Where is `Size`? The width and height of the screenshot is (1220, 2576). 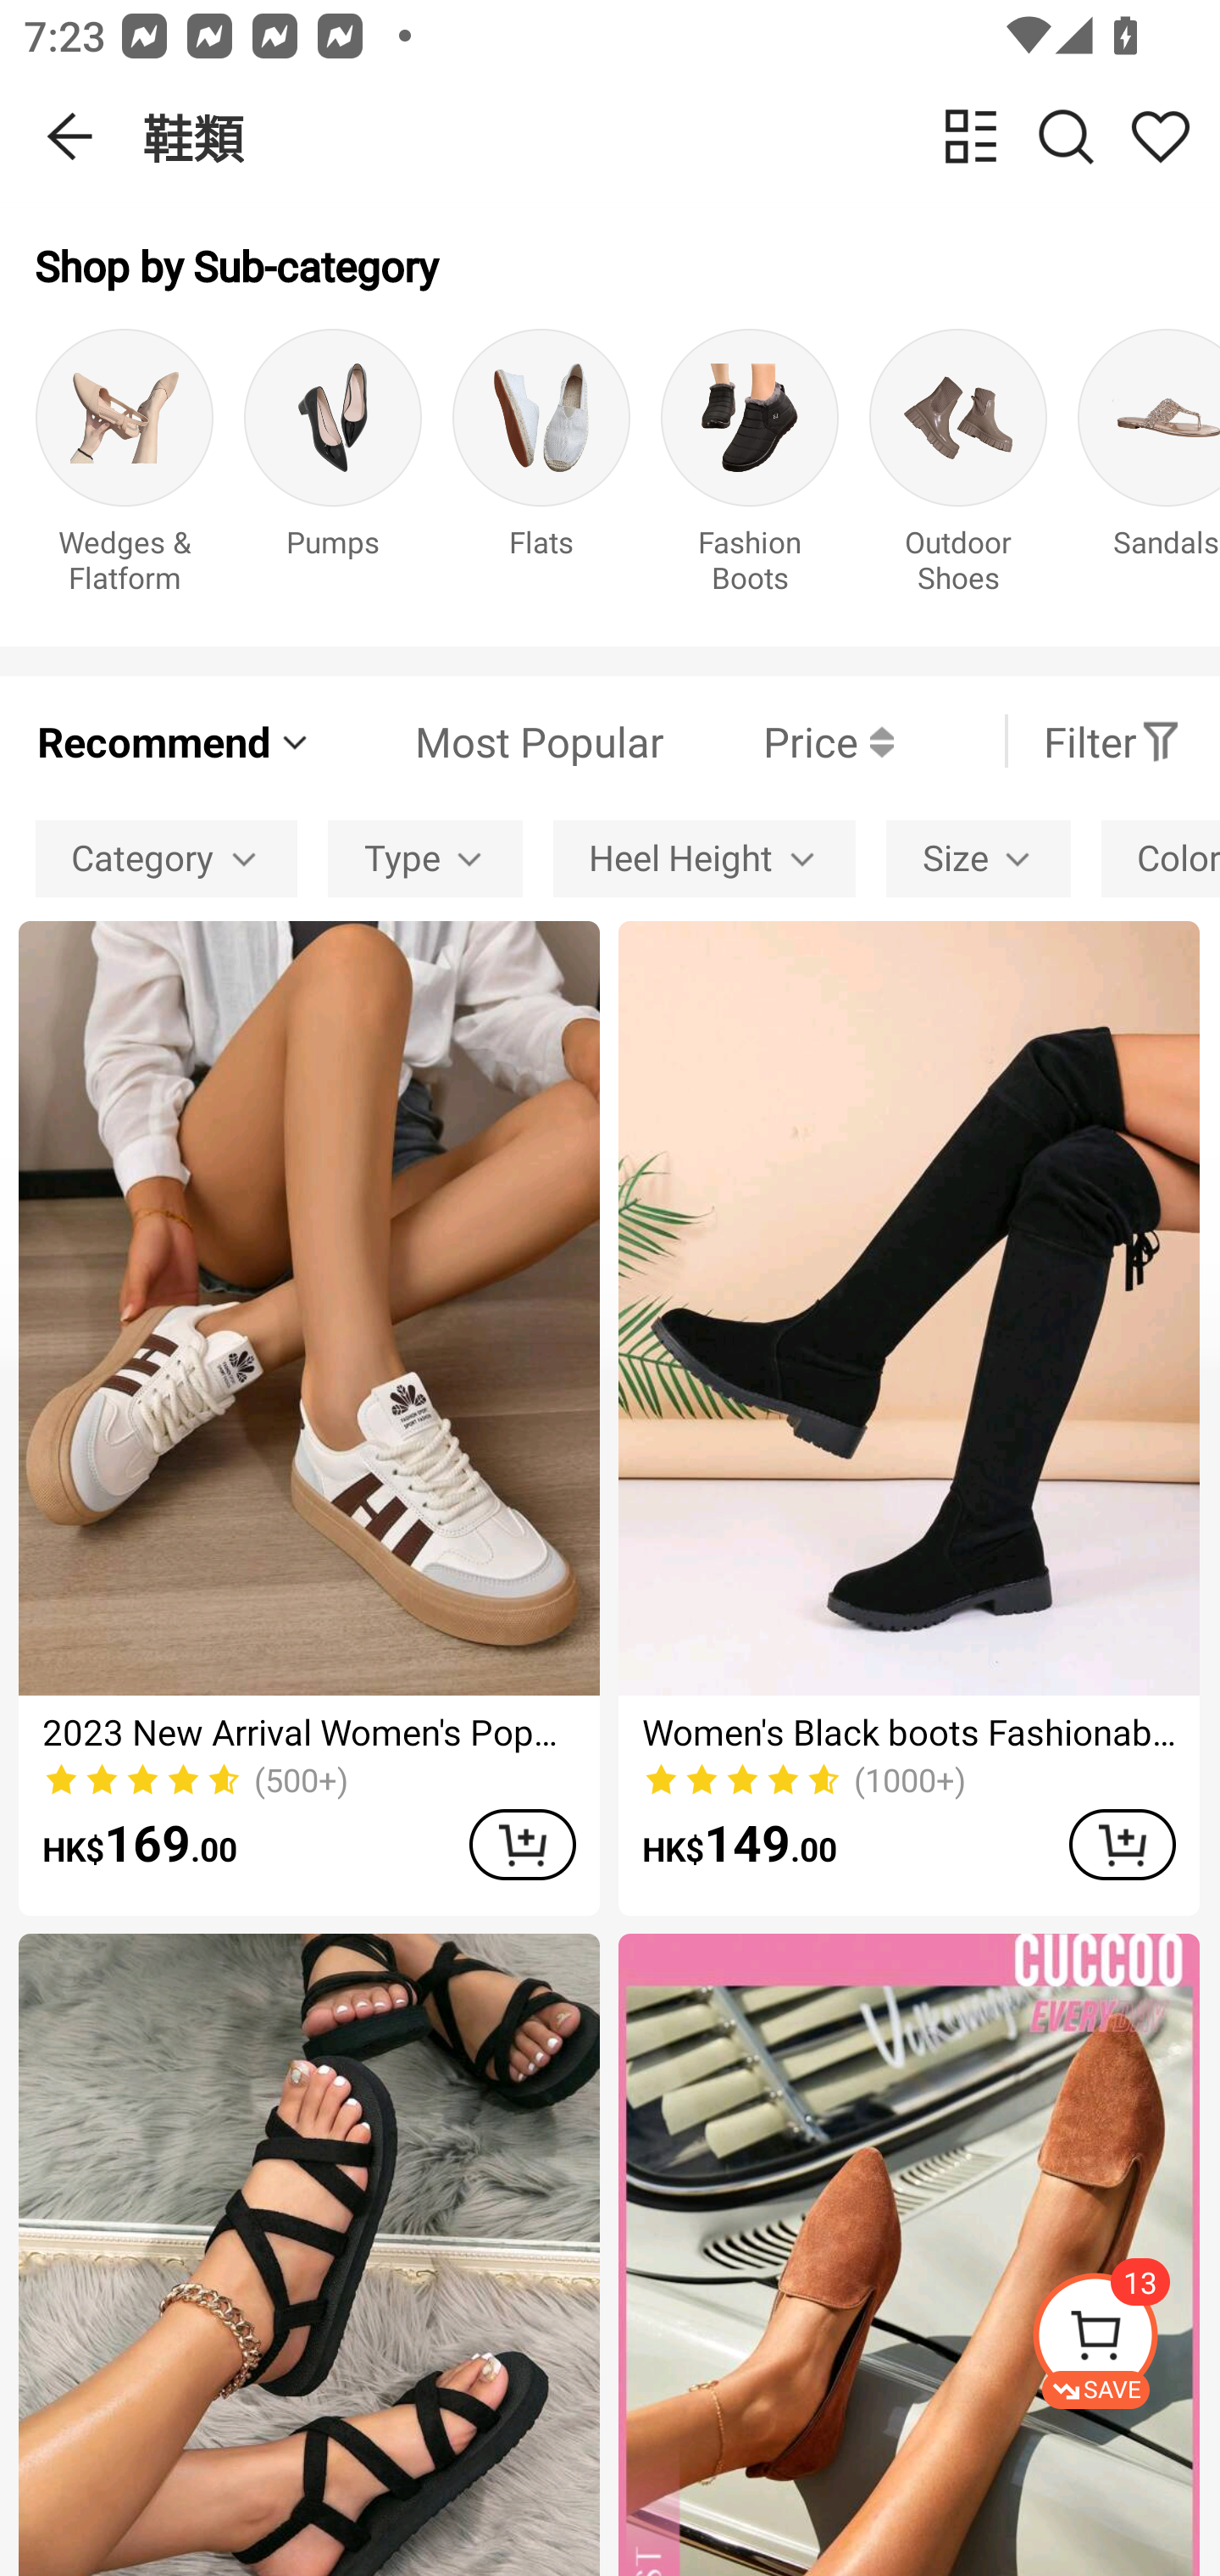
Size is located at coordinates (978, 858).